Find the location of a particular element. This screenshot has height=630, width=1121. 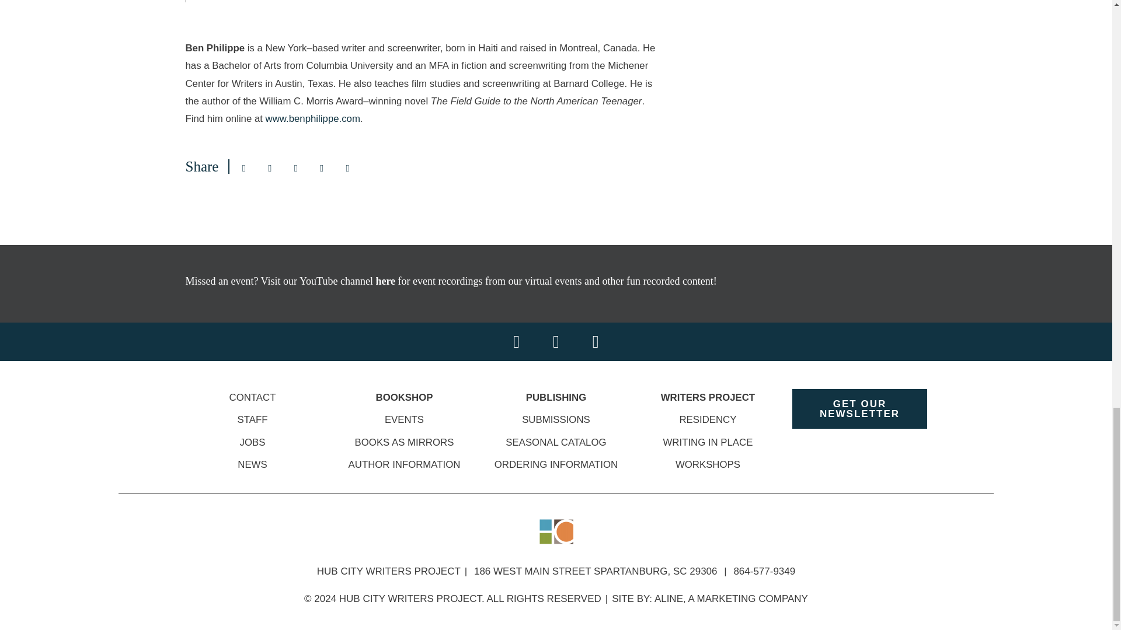

AUTHOR INFORMATION is located at coordinates (405, 464).